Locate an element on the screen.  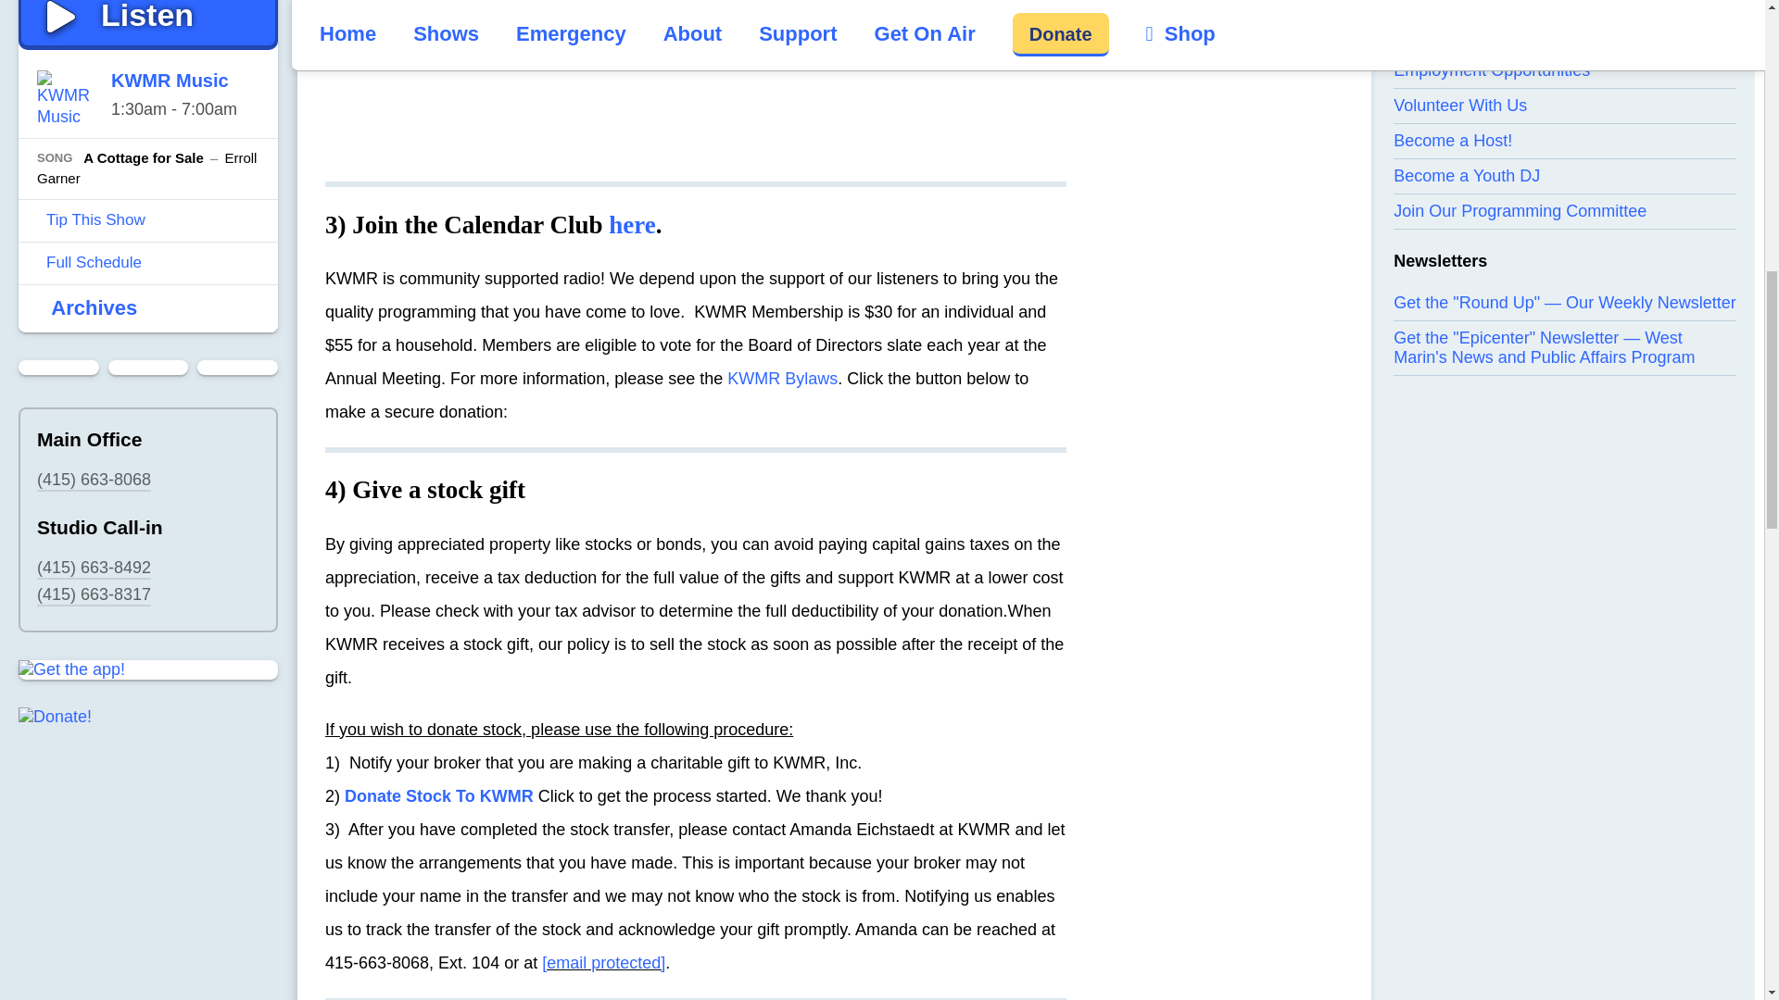
here is located at coordinates (631, 224).